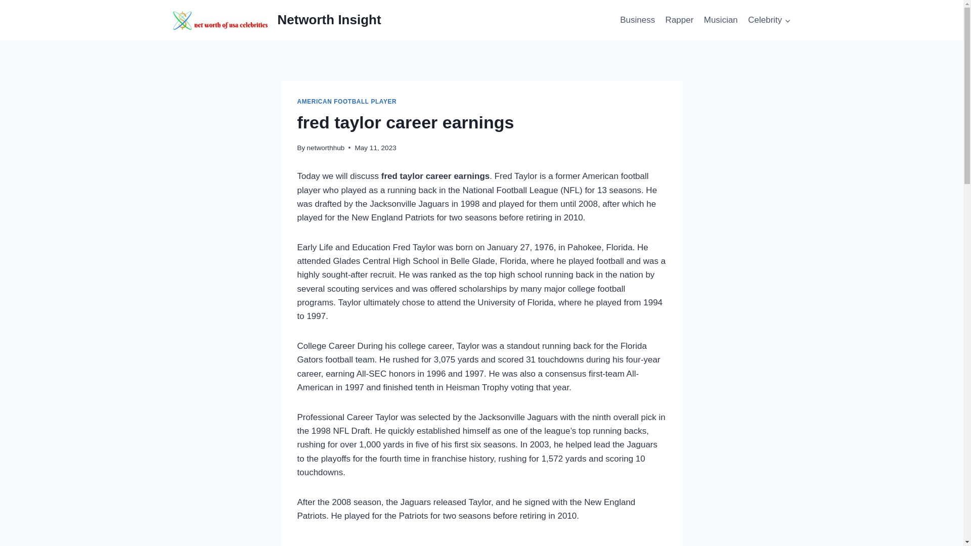 This screenshot has height=546, width=971. I want to click on Musician, so click(721, 20).